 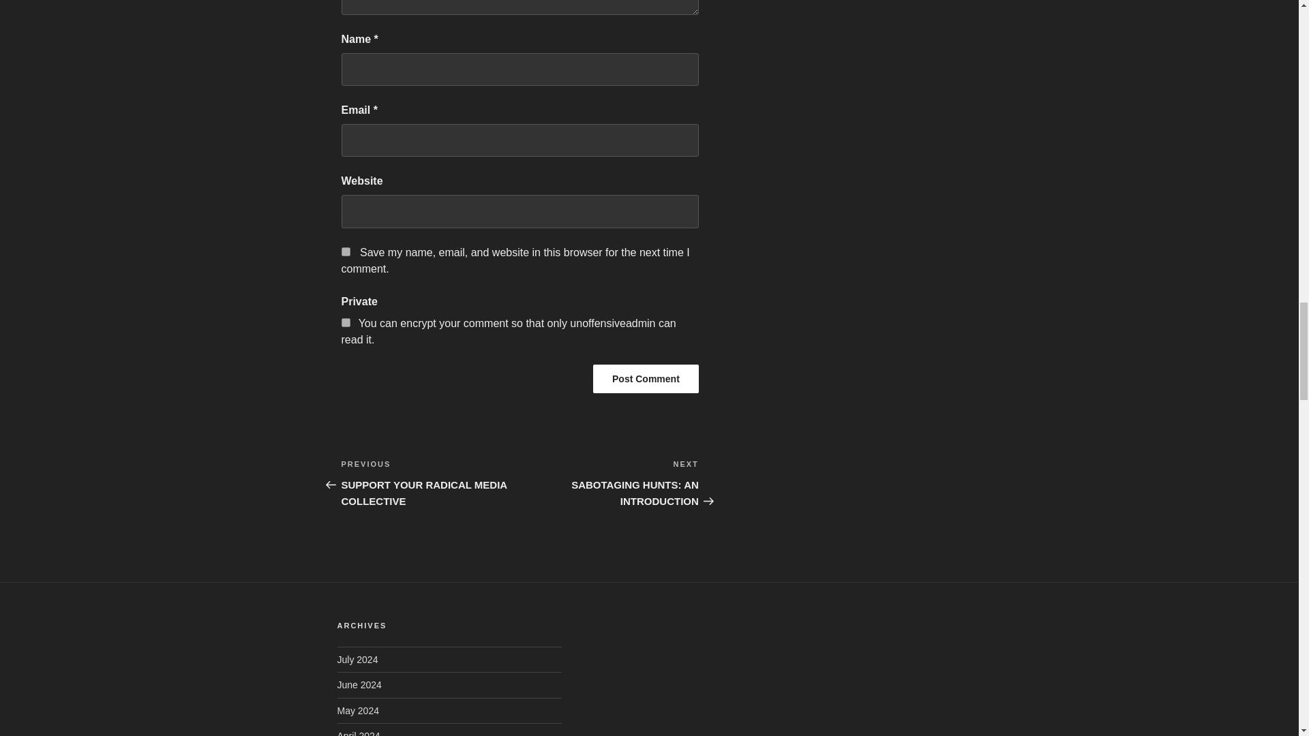 I want to click on 1, so click(x=430, y=482).